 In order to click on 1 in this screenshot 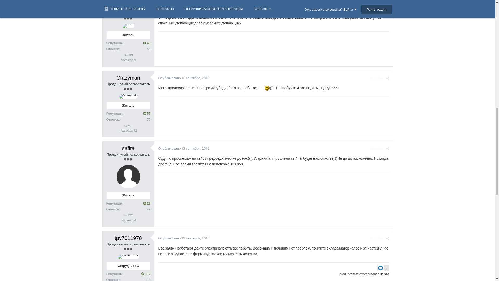, I will do `click(383, 100)`.